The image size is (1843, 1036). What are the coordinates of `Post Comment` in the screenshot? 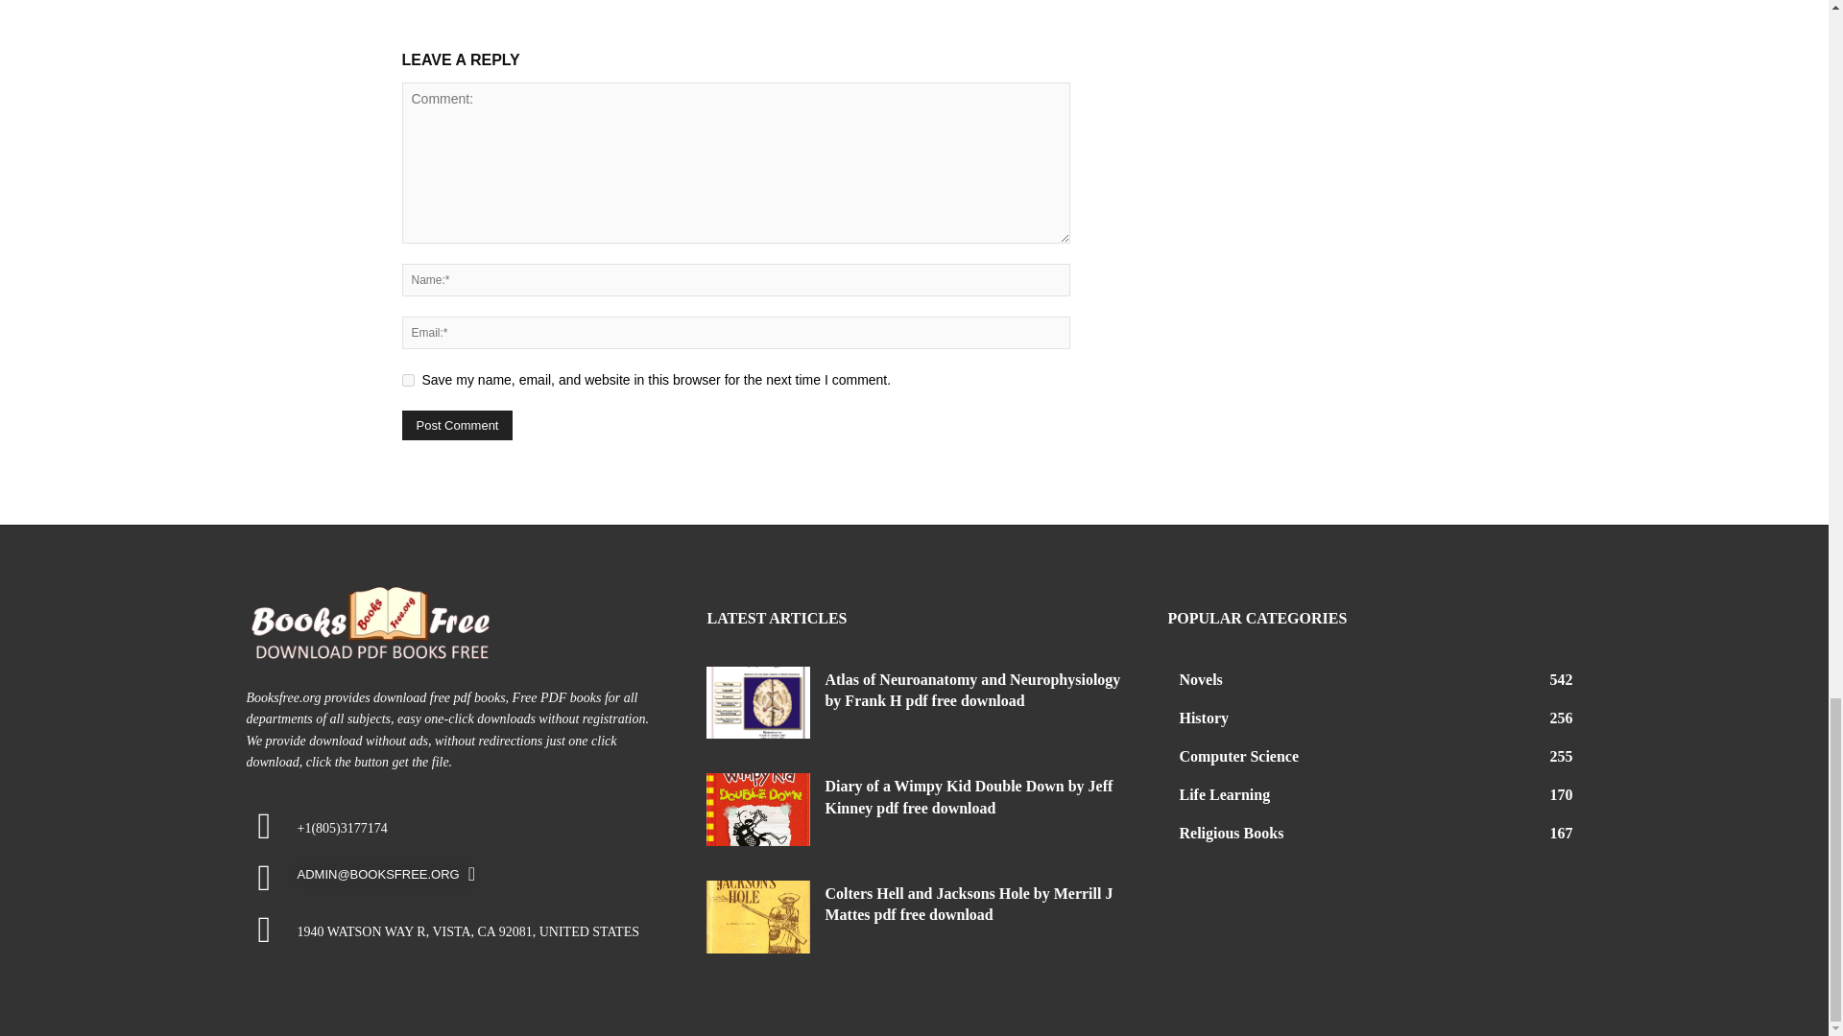 It's located at (457, 425).